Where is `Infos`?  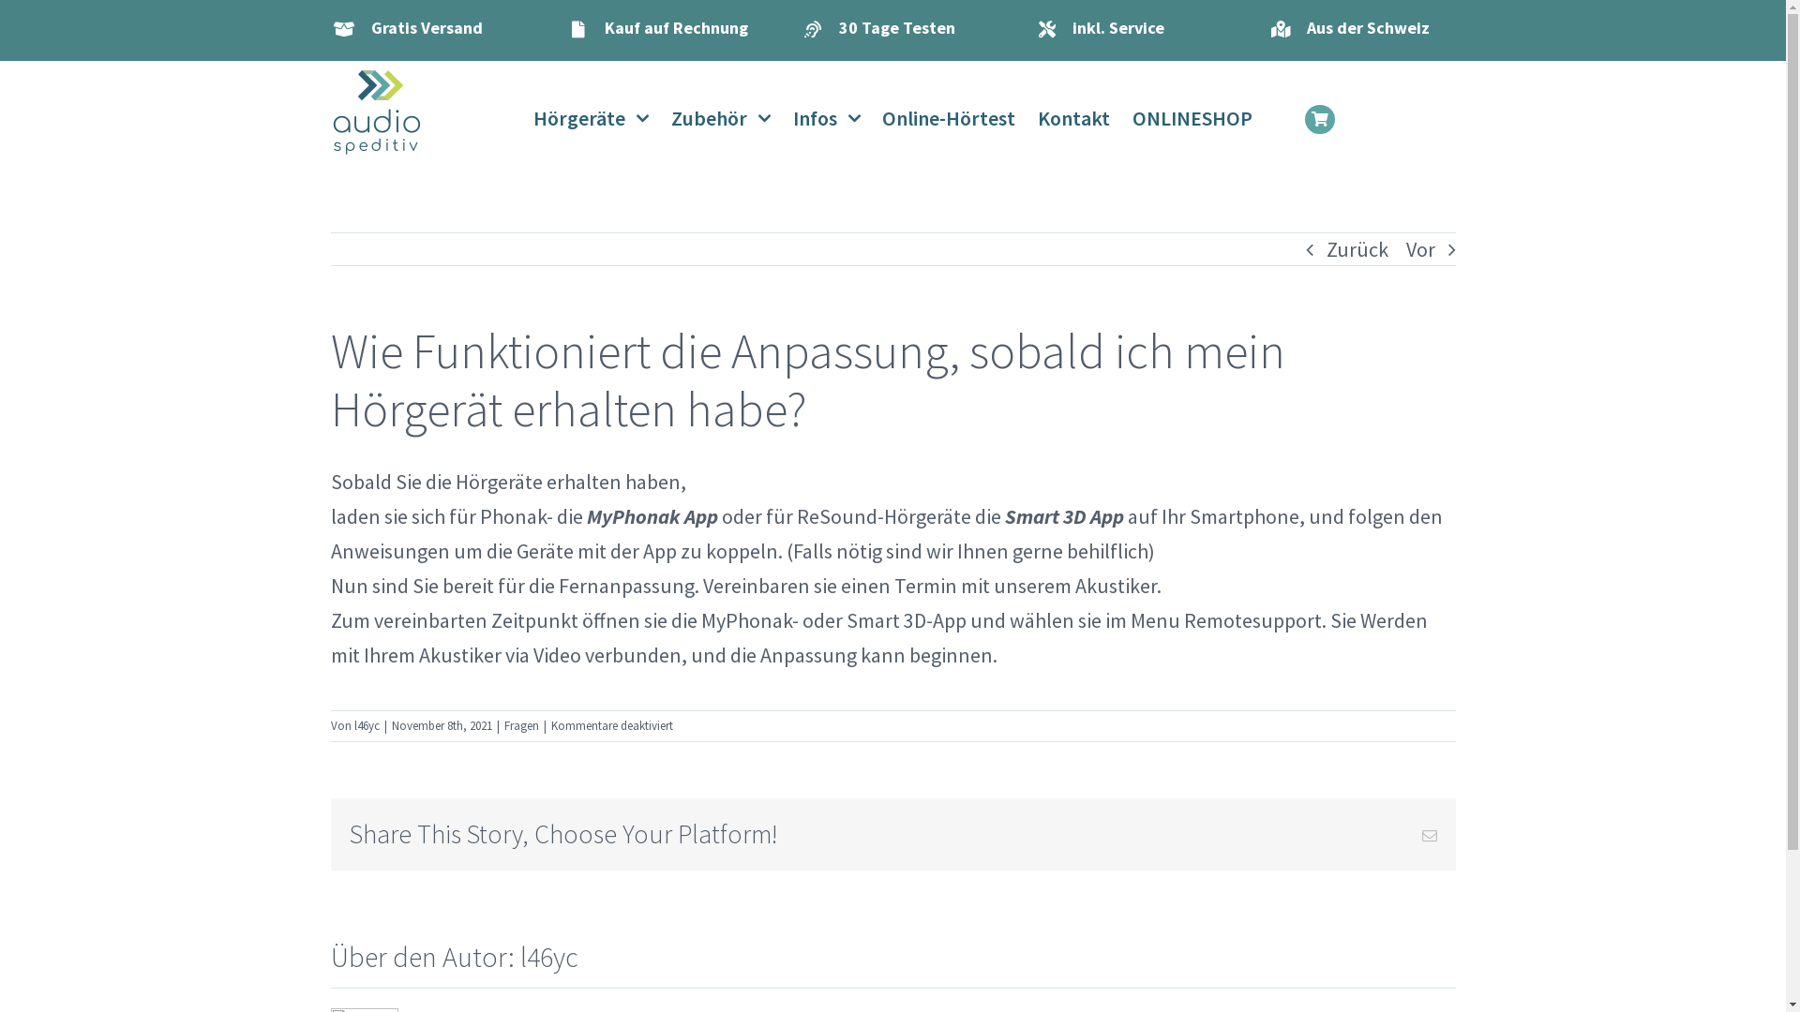 Infos is located at coordinates (827, 118).